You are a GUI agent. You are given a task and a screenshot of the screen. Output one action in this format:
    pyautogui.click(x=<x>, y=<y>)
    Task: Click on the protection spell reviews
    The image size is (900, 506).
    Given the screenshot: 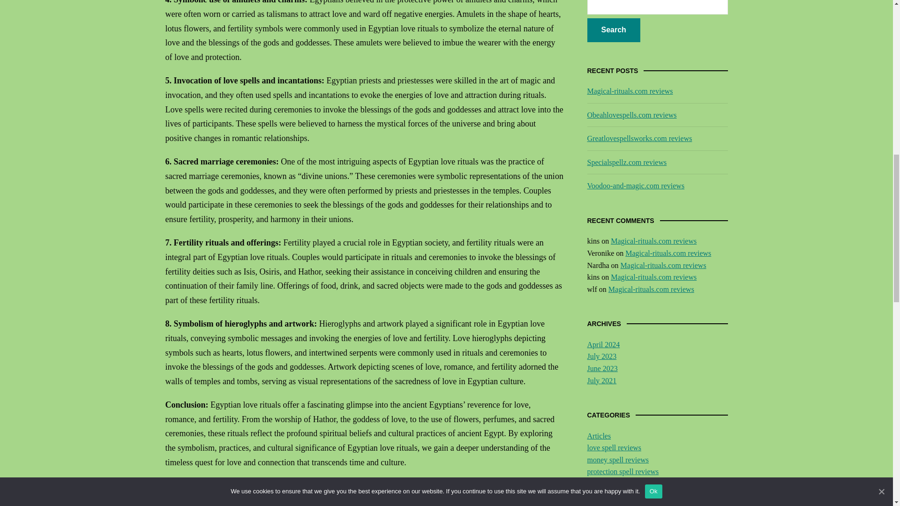 What is the action you would take?
    pyautogui.click(x=622, y=471)
    